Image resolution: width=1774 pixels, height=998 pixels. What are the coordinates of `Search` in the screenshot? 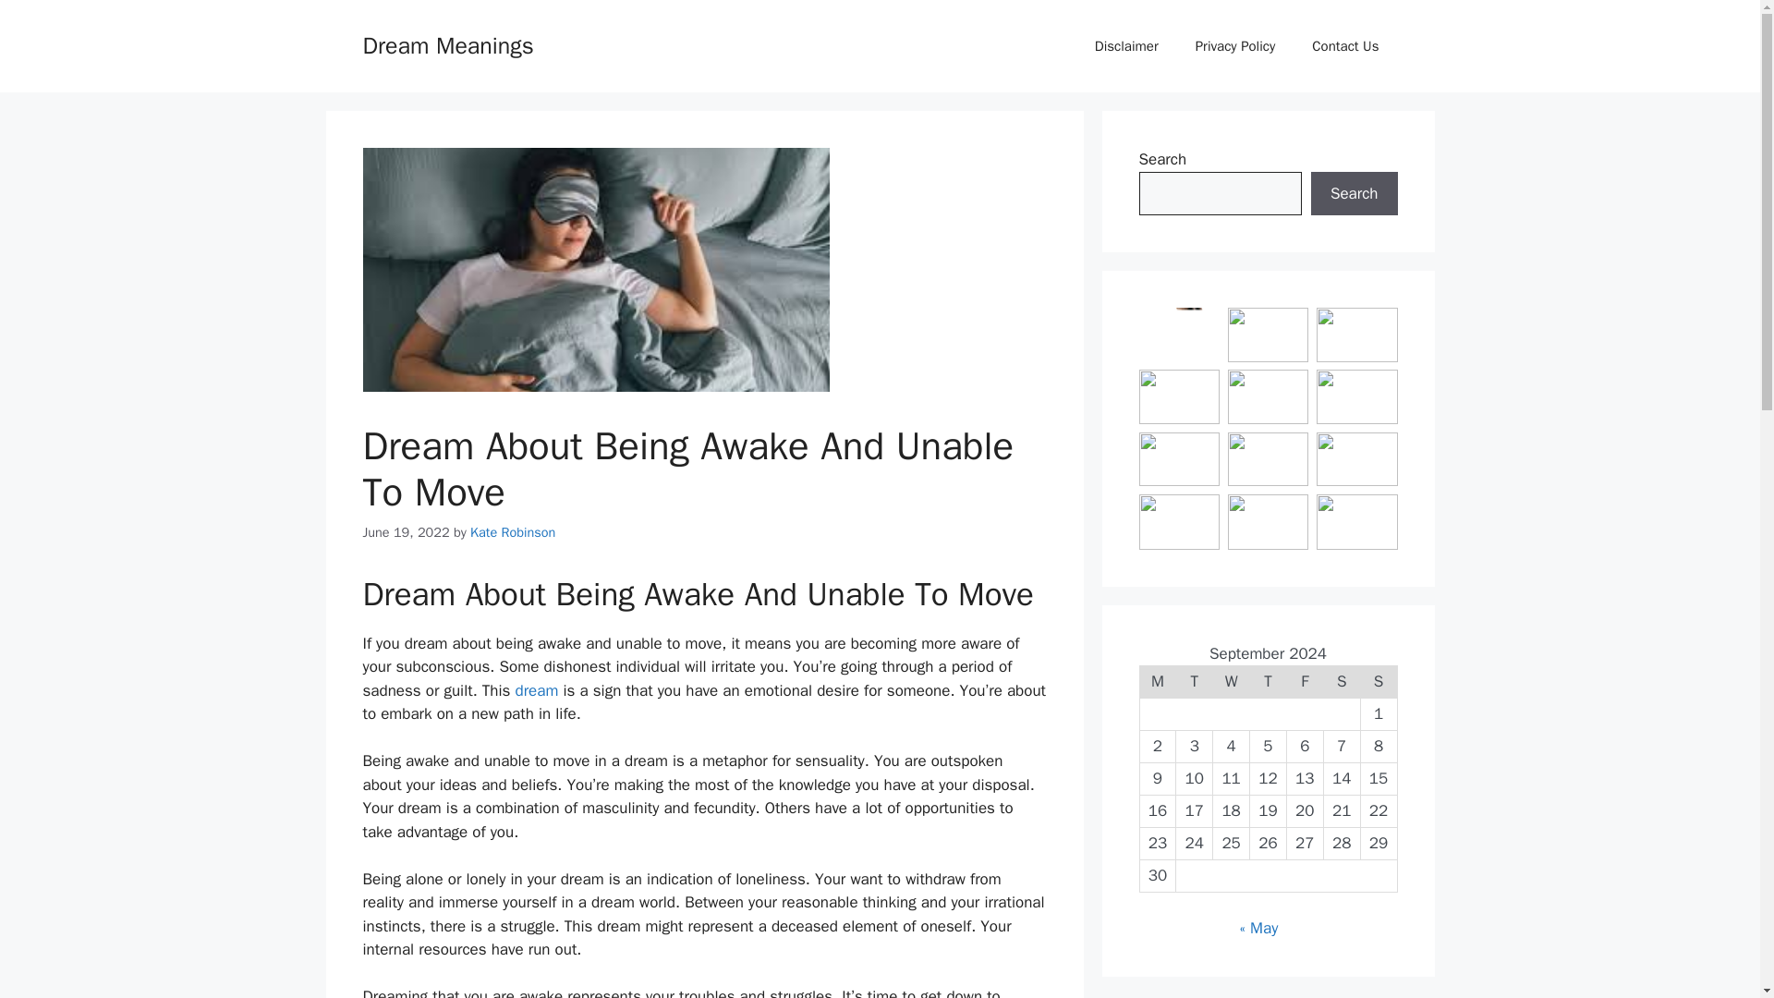 It's located at (1354, 194).